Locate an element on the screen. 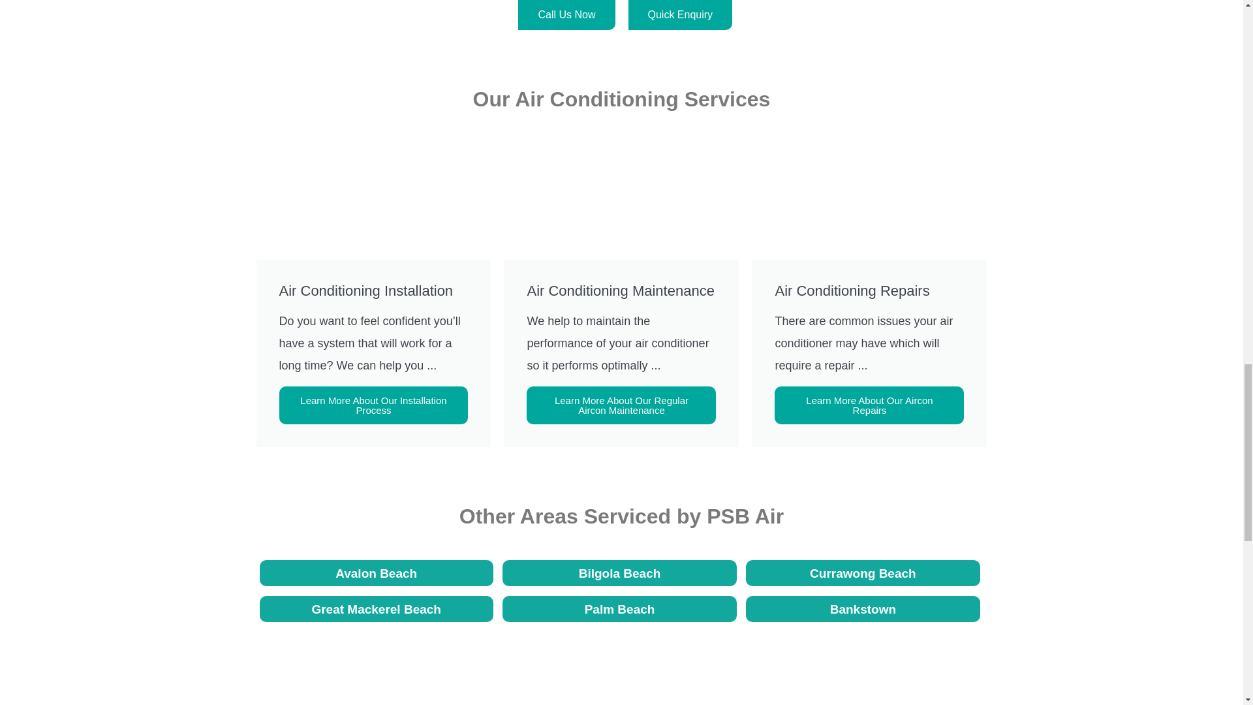  Bankstown is located at coordinates (863, 608).